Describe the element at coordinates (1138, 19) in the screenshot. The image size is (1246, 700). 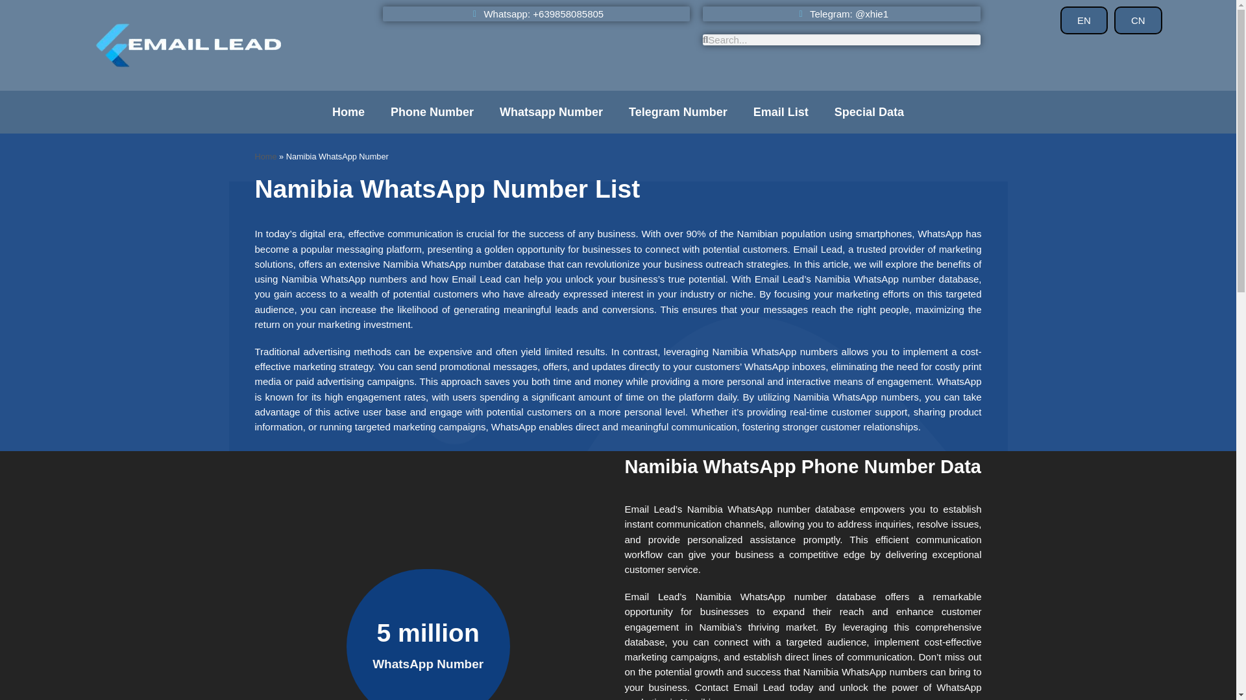
I see `CN` at that location.